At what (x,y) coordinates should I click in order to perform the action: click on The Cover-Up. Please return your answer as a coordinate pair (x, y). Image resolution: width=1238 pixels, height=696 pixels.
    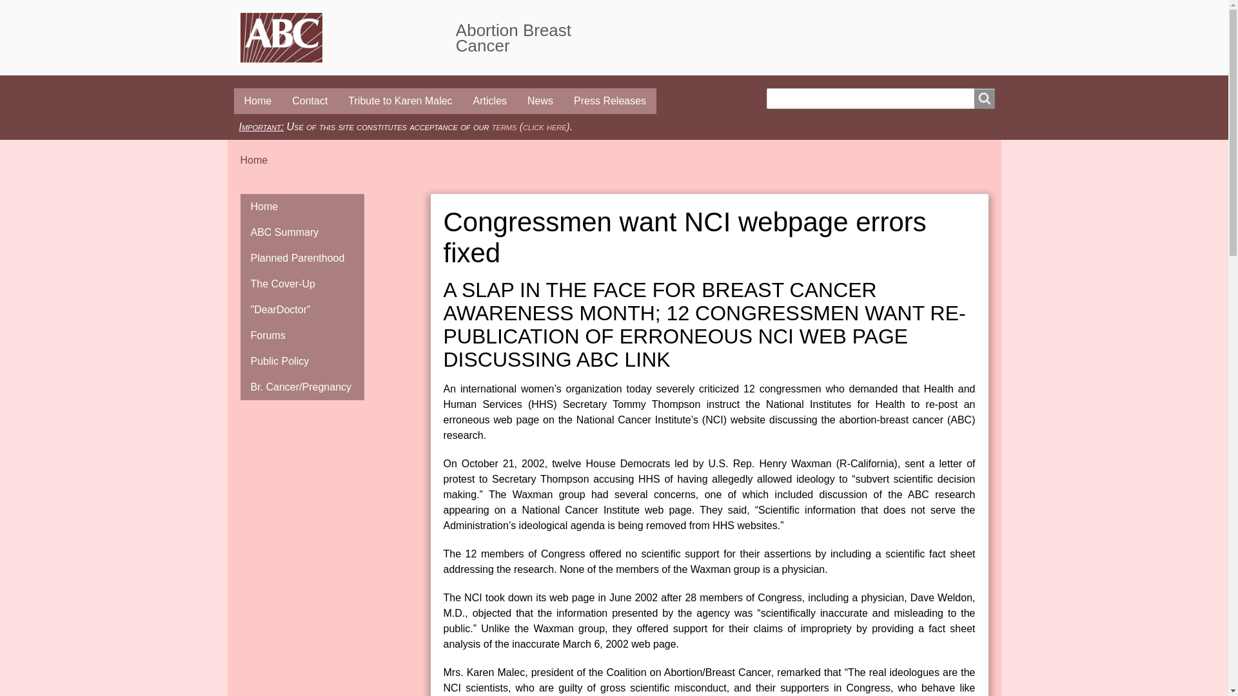
    Looking at the image, I should click on (302, 284).